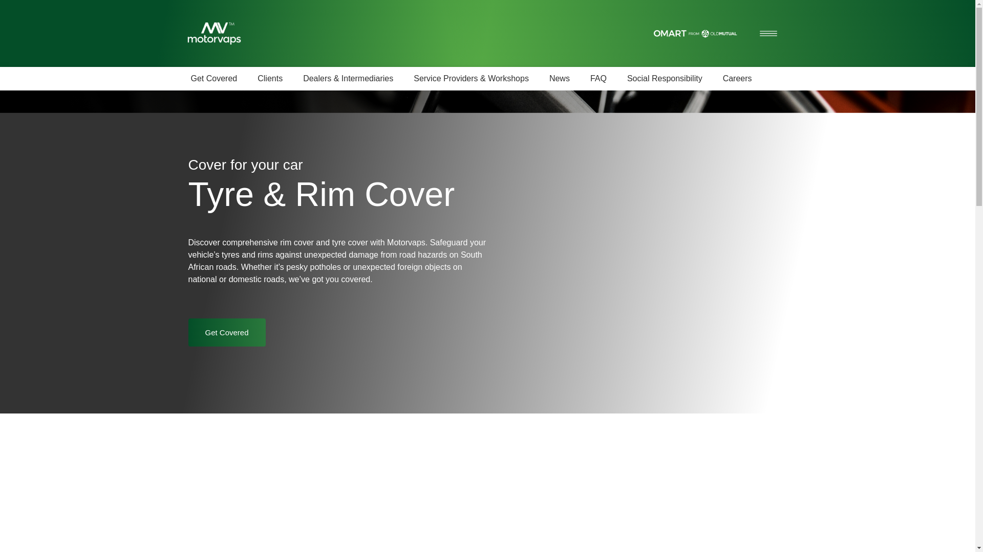 This screenshot has width=983, height=552. Describe the element at coordinates (270, 79) in the screenshot. I see `Clients` at that location.